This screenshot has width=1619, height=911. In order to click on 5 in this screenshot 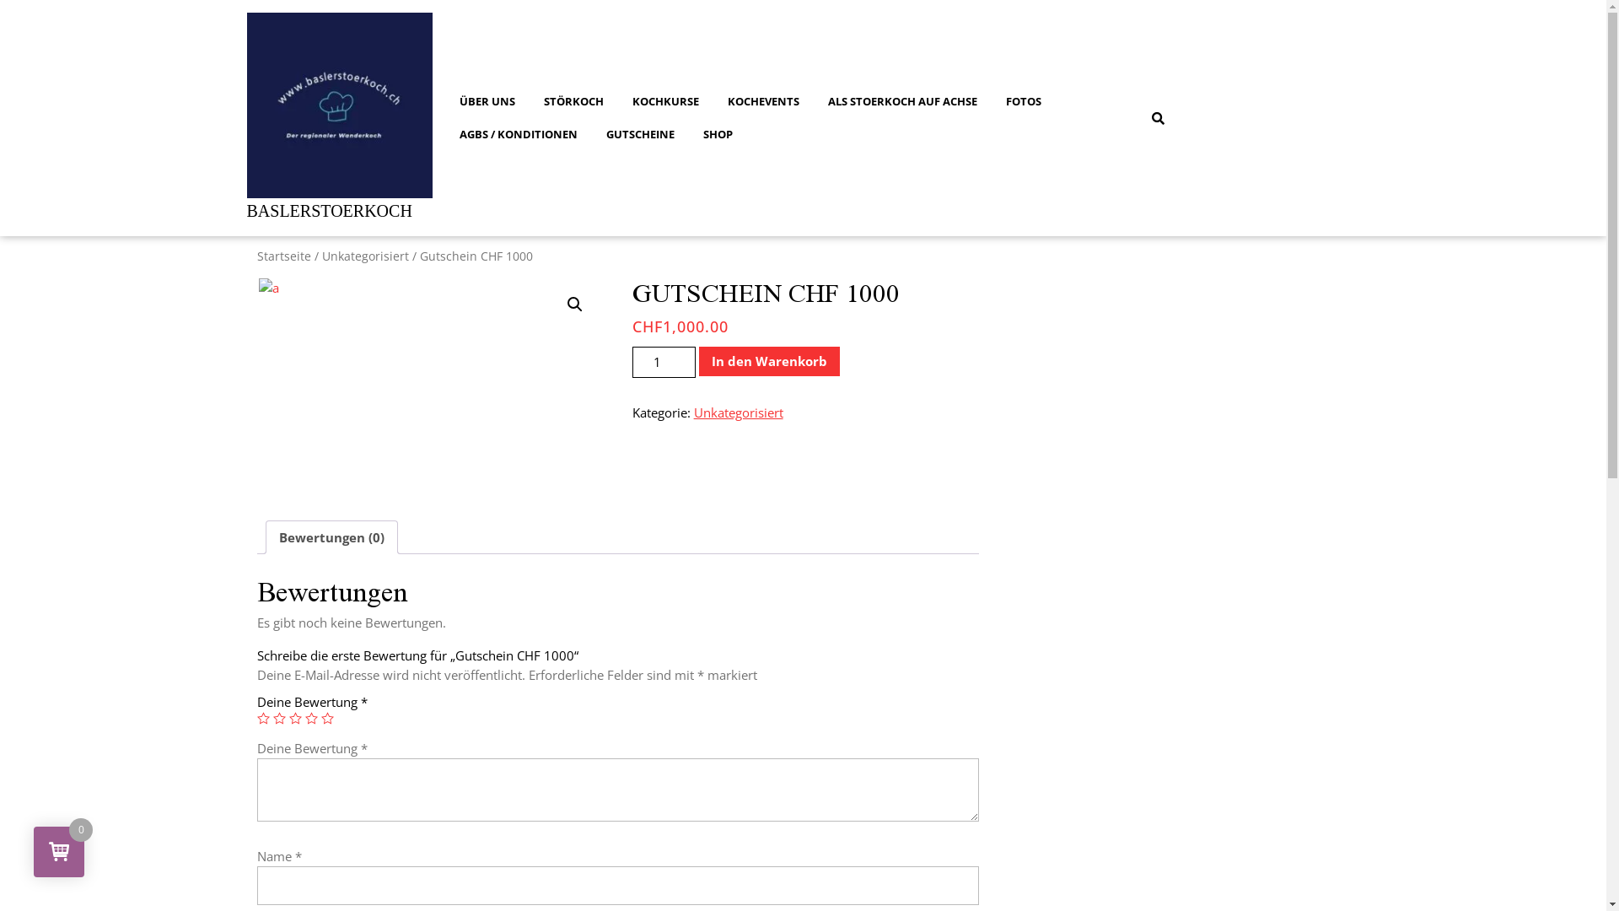, I will do `click(327, 719)`.